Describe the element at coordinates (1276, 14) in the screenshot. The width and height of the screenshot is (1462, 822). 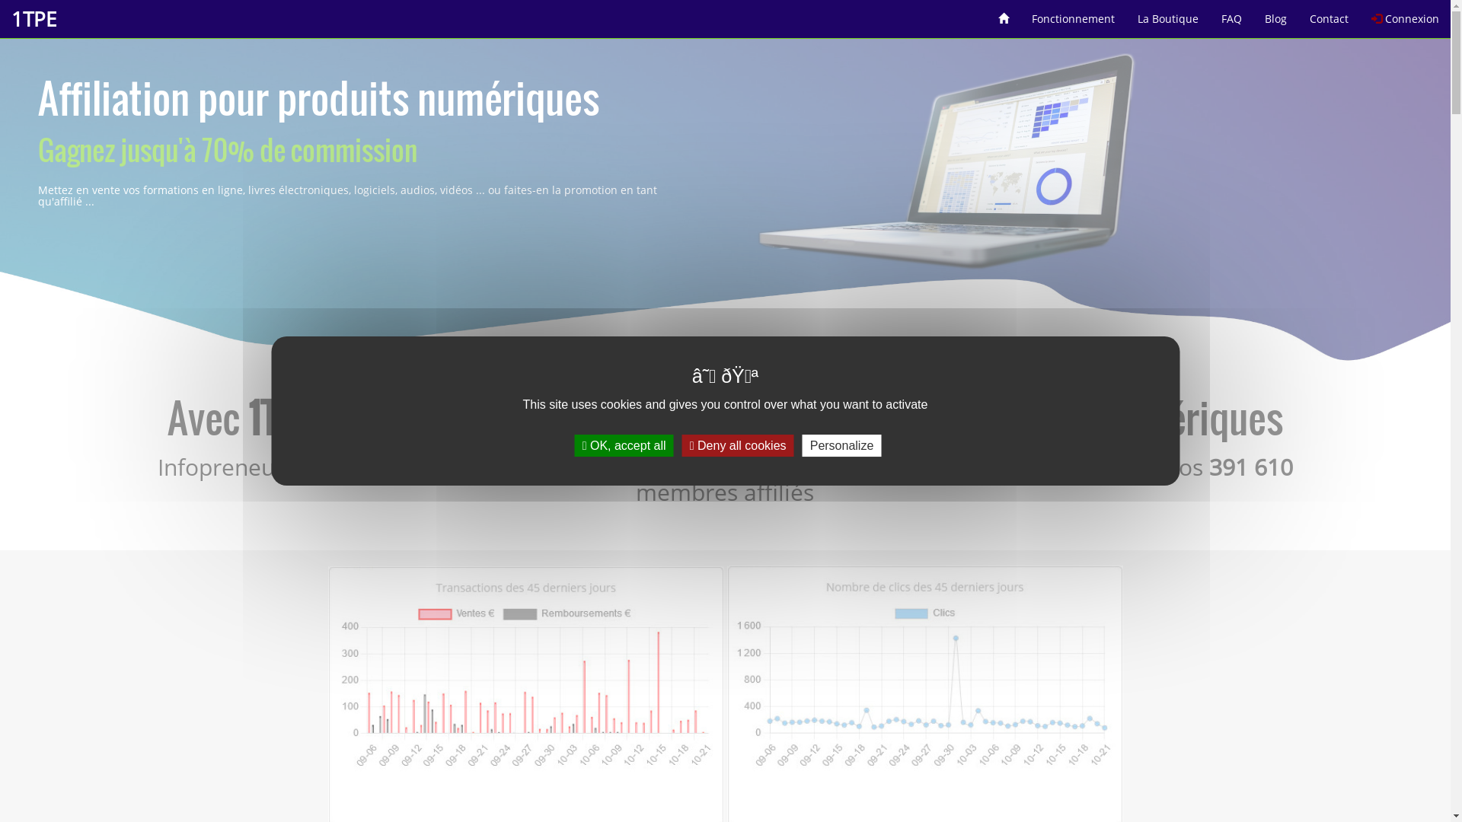
I see `Blog` at that location.